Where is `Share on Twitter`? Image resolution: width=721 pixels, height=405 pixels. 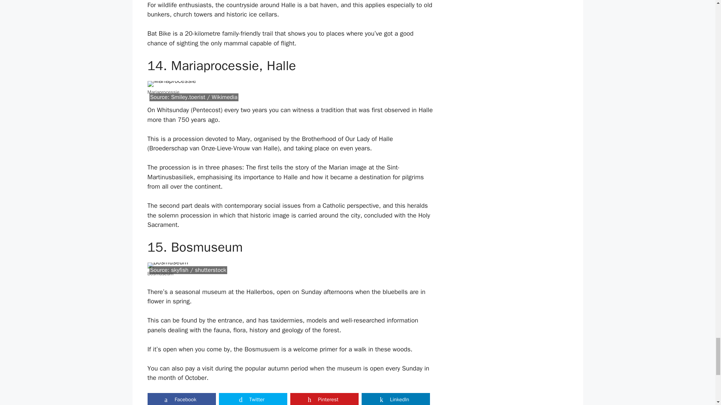
Share on Twitter is located at coordinates (252, 399).